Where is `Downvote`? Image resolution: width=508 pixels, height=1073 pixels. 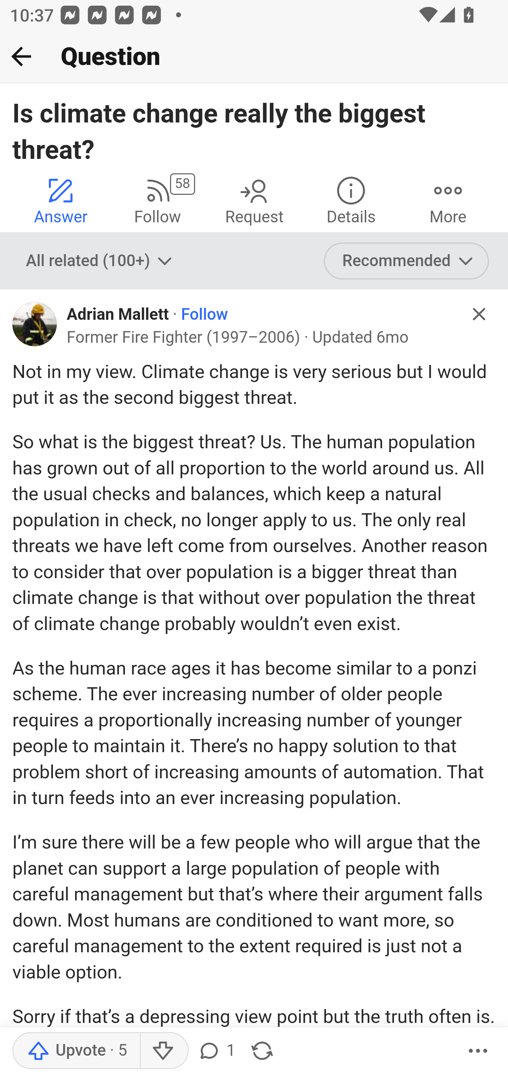 Downvote is located at coordinates (163, 1051).